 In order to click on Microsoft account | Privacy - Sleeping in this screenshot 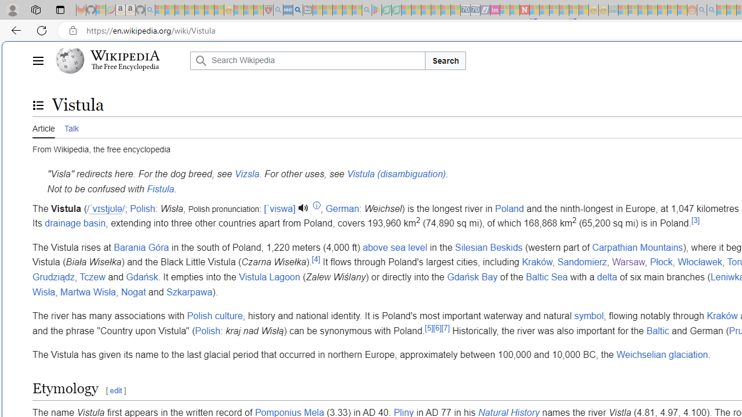, I will do `click(633, 10)`.